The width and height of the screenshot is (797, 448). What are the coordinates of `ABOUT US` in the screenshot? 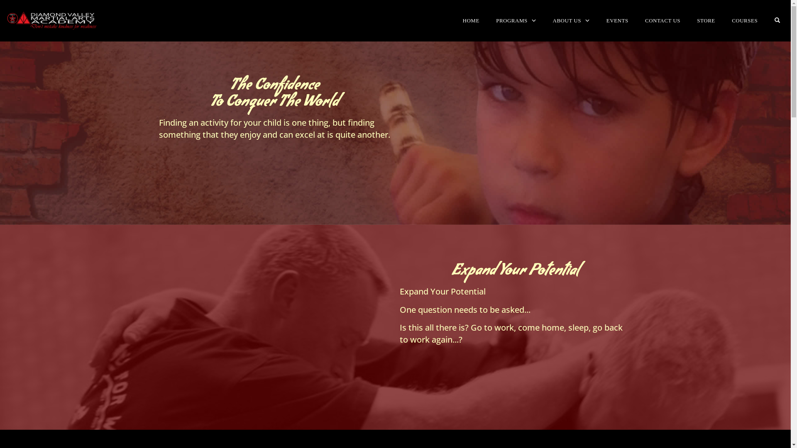 It's located at (571, 21).